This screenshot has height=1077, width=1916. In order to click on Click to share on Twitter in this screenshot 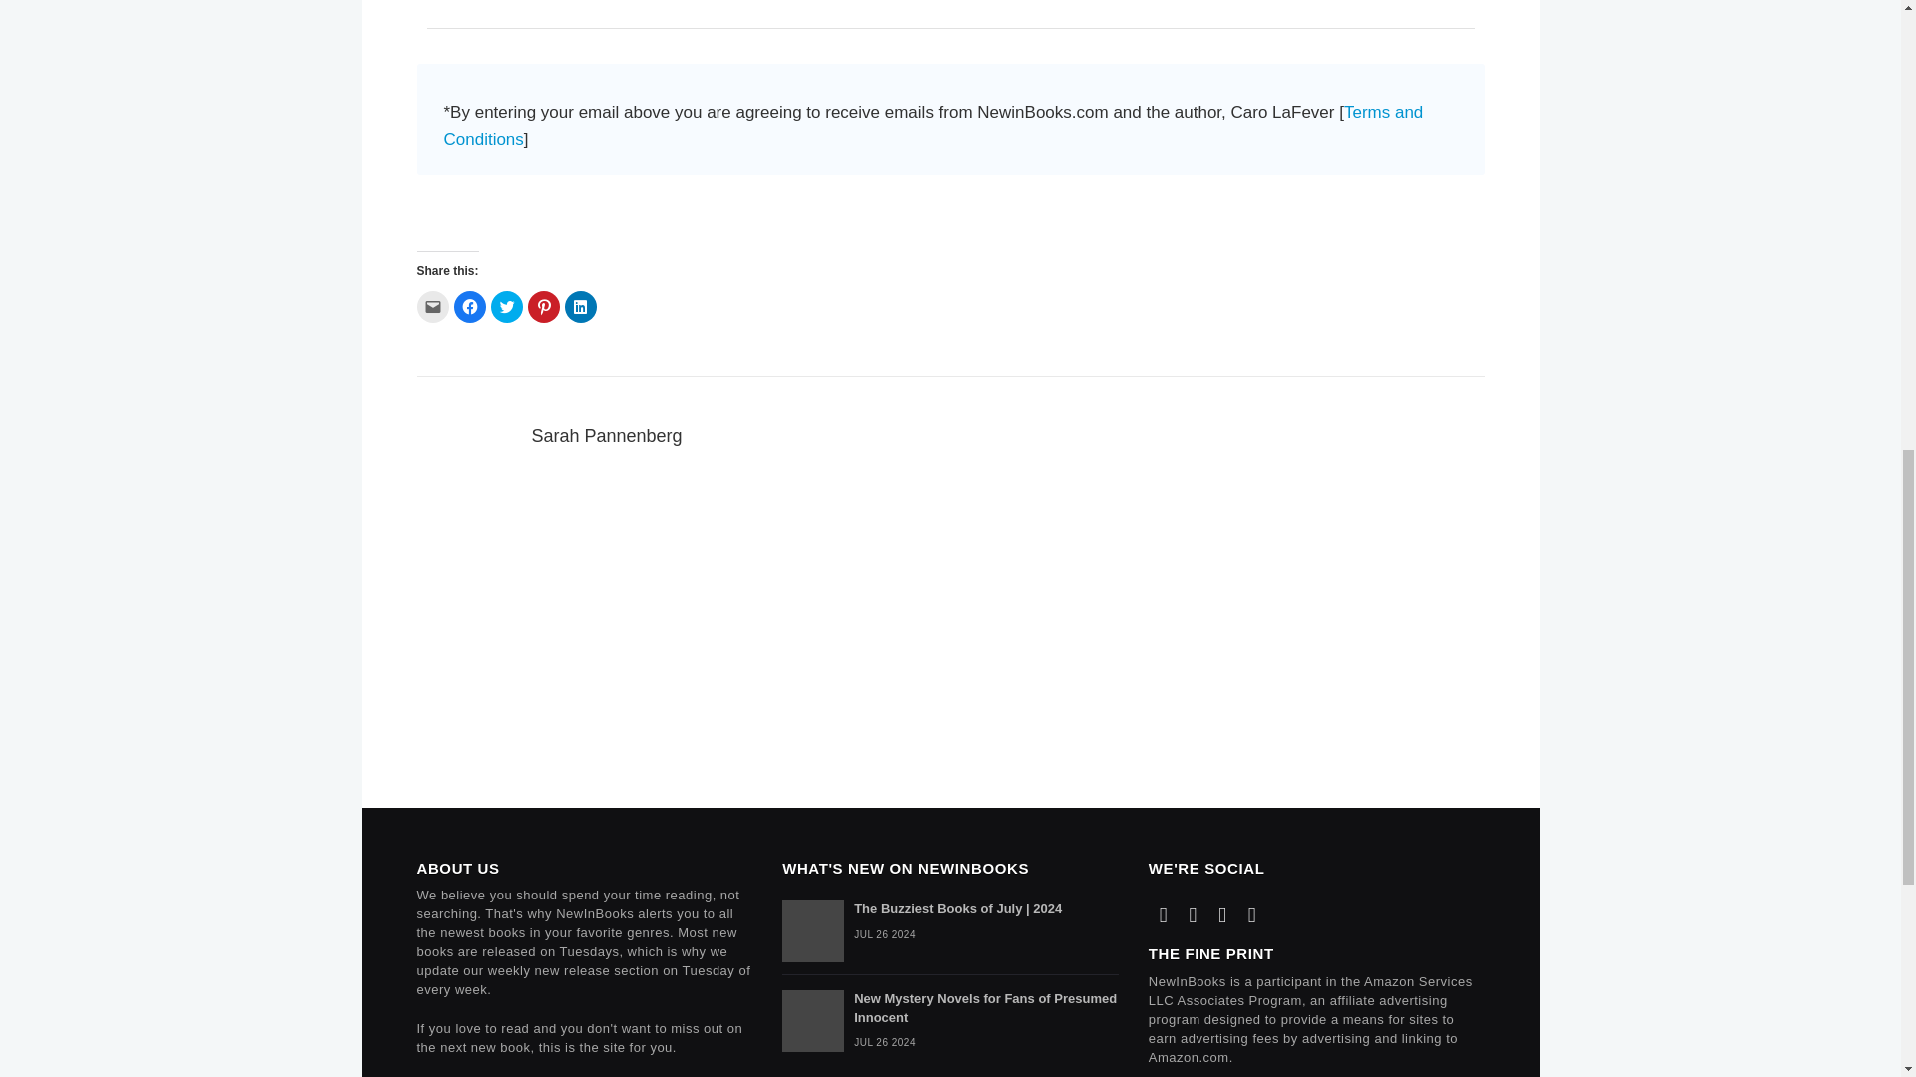, I will do `click(507, 307)`.